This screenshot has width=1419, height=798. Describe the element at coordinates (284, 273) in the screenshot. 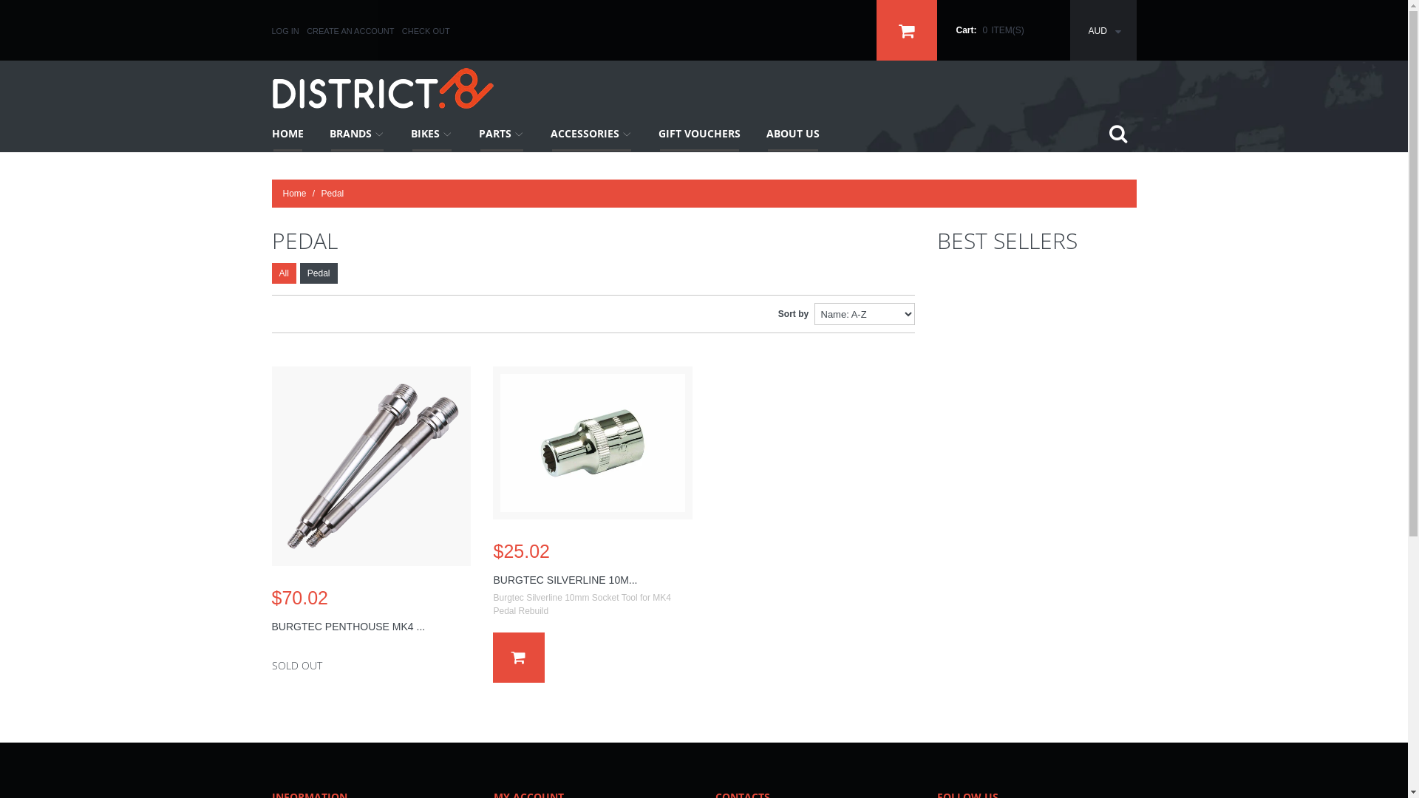

I see `All` at that location.